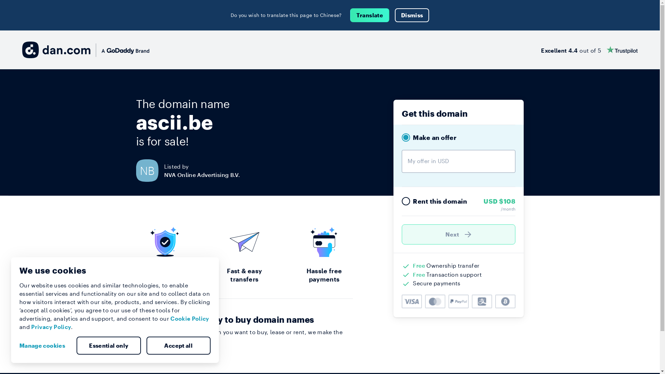 The image size is (665, 374). What do you see at coordinates (190, 319) in the screenshot?
I see `Cookie Policy` at bounding box center [190, 319].